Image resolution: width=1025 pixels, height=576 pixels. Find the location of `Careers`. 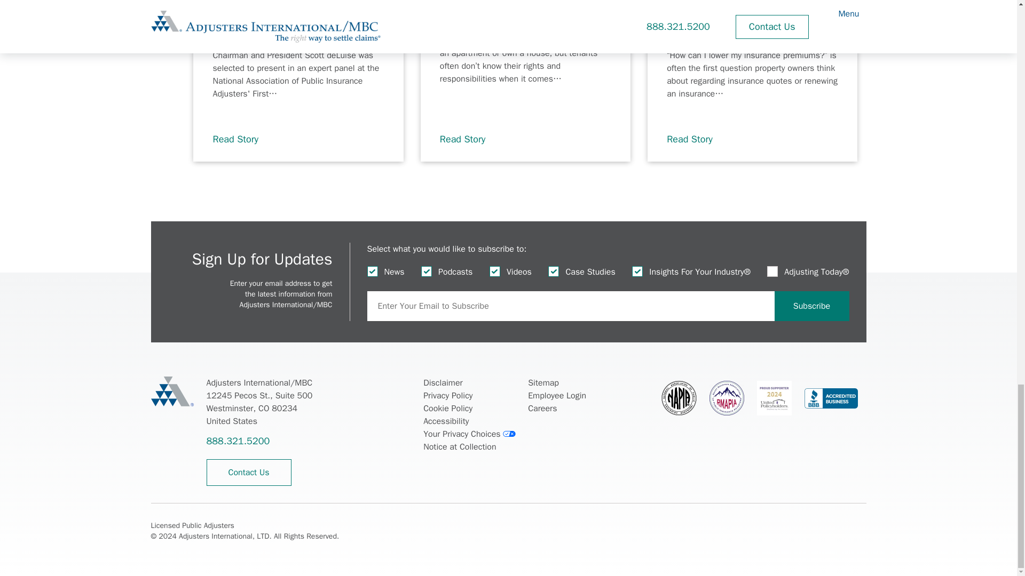

Careers is located at coordinates (542, 408).